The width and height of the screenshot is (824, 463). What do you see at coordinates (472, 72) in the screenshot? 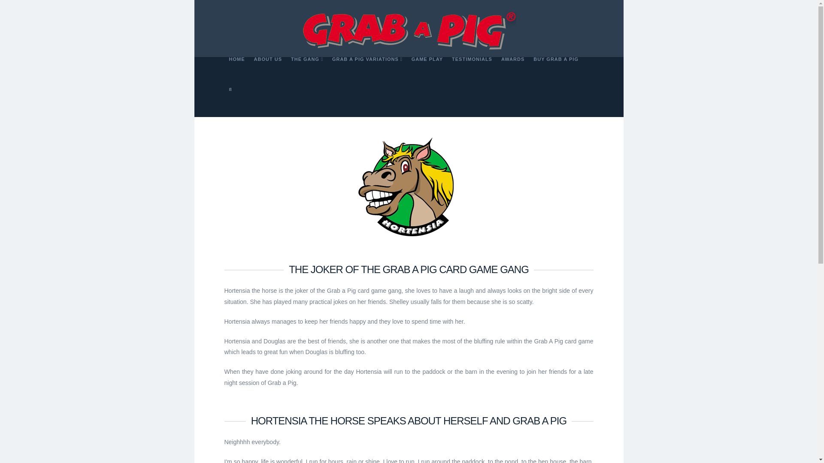
I see `TESTIMONIALS` at bounding box center [472, 72].